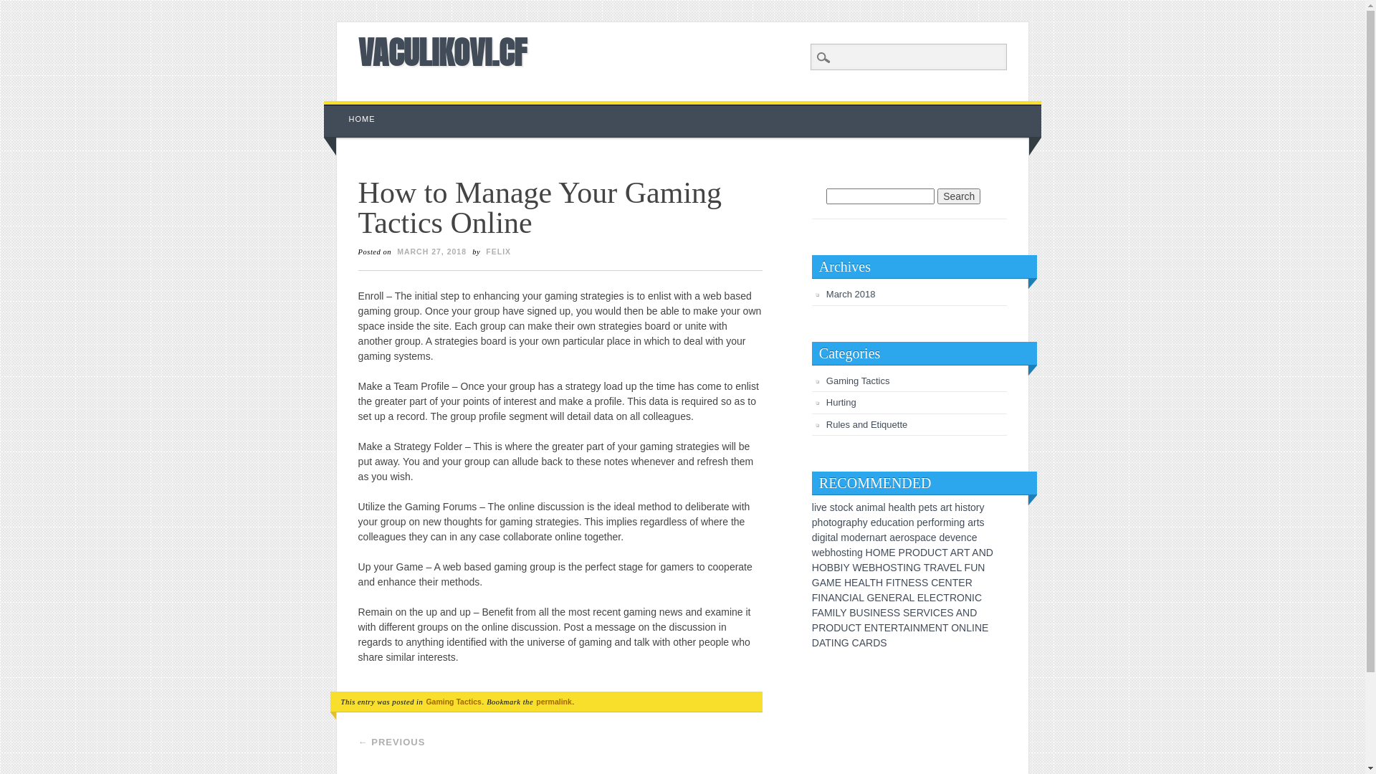 The width and height of the screenshot is (1376, 774). Describe the element at coordinates (969, 583) in the screenshot. I see `R` at that location.